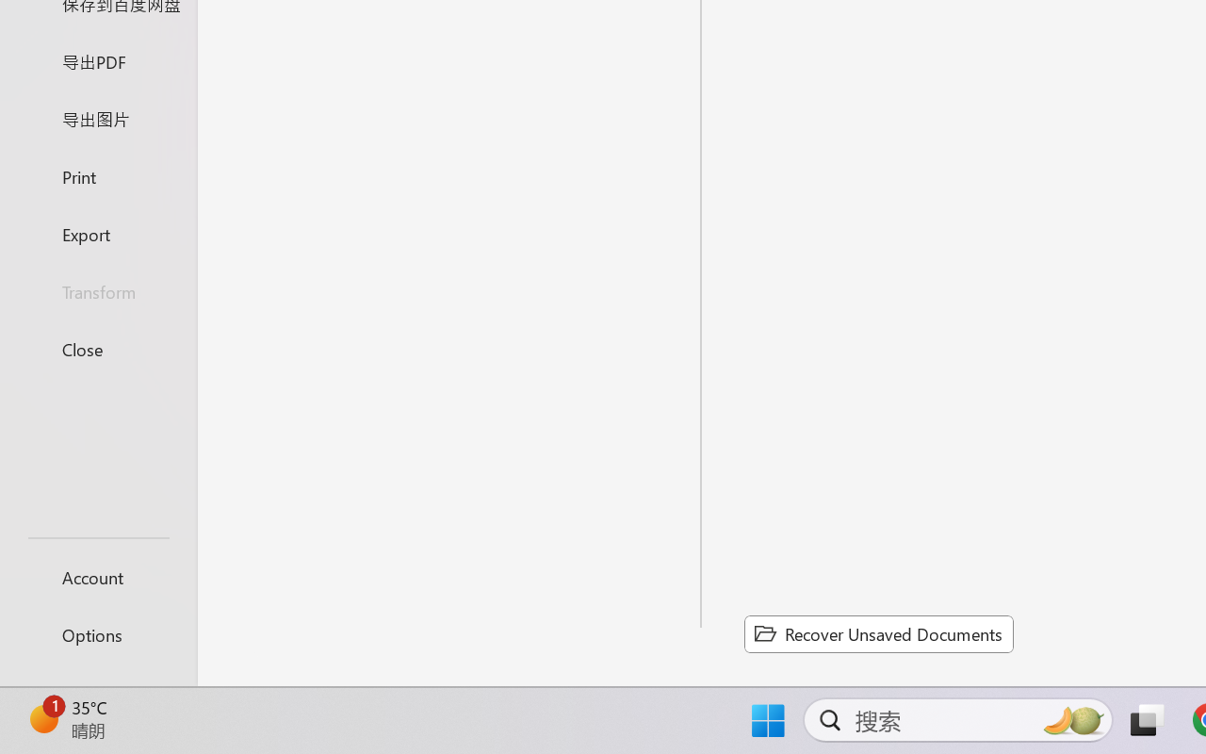 This screenshot has width=1206, height=754. I want to click on Transform, so click(98, 292).